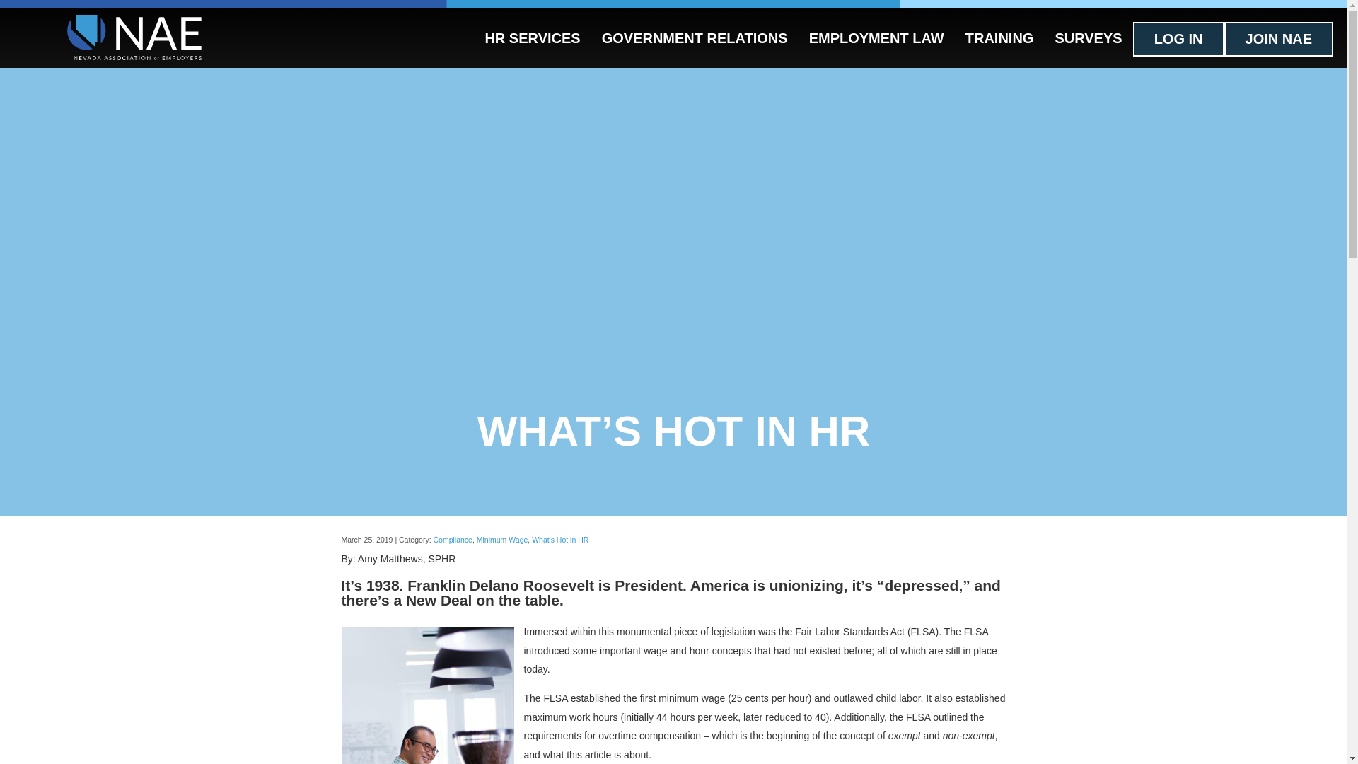 Image resolution: width=1358 pixels, height=764 pixels. What do you see at coordinates (1088, 37) in the screenshot?
I see `SURVEYS` at bounding box center [1088, 37].